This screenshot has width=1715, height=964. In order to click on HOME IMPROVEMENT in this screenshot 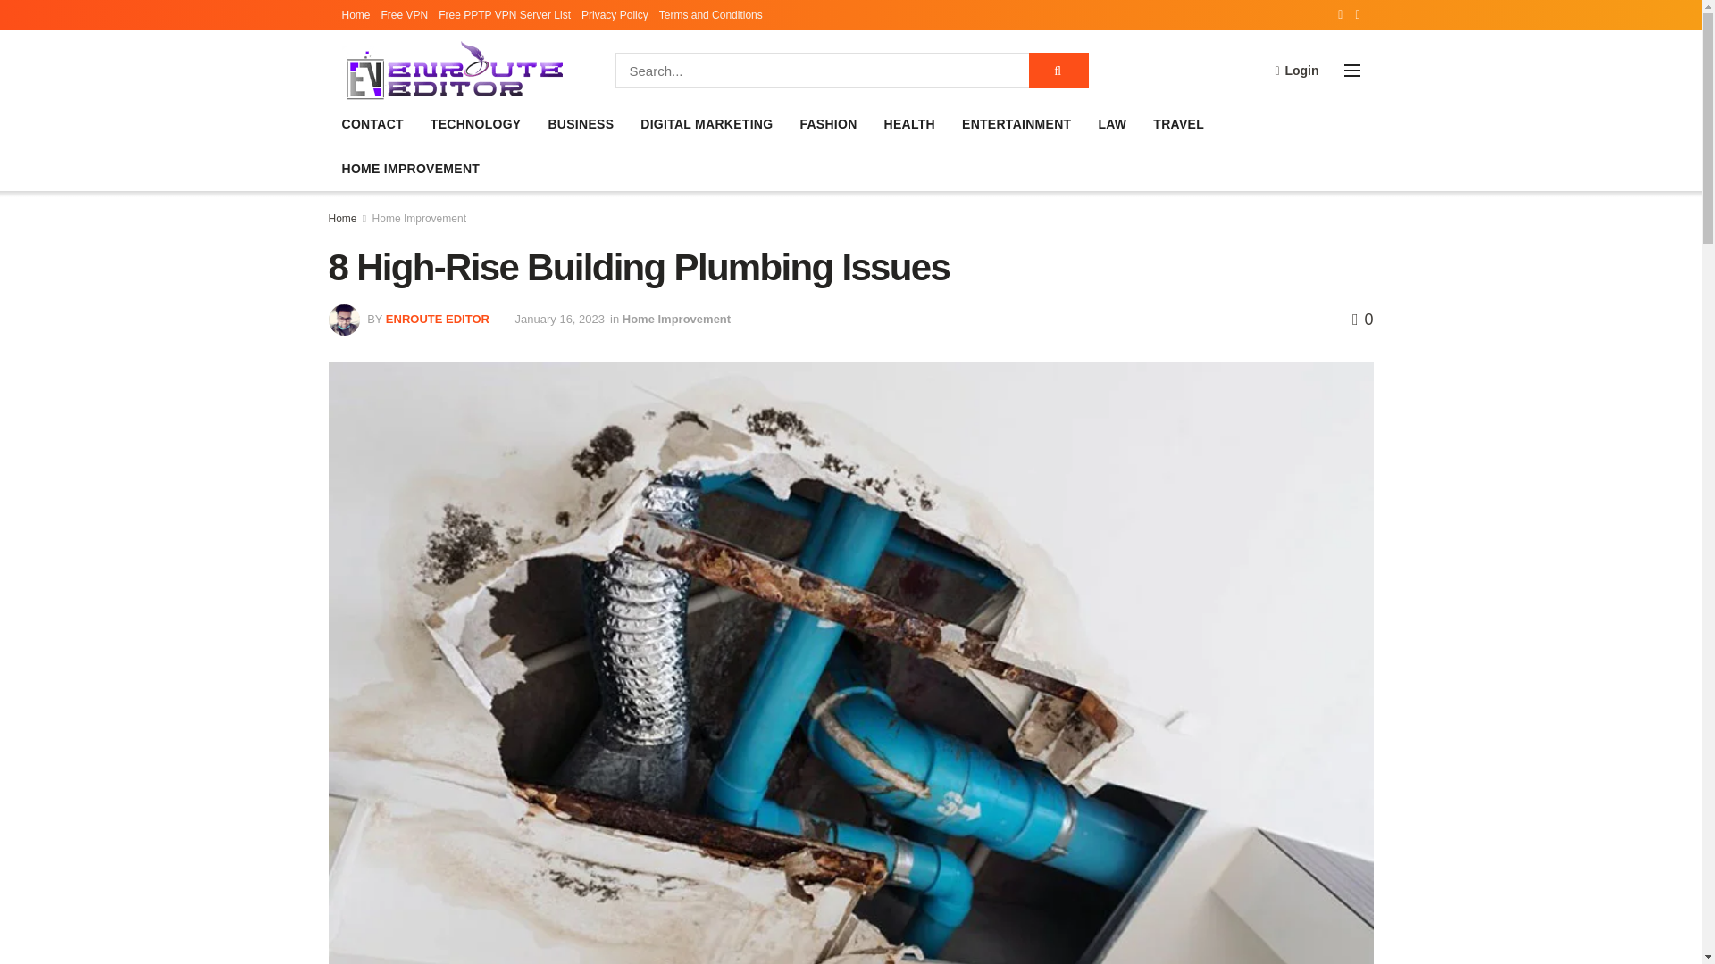, I will do `click(411, 168)`.